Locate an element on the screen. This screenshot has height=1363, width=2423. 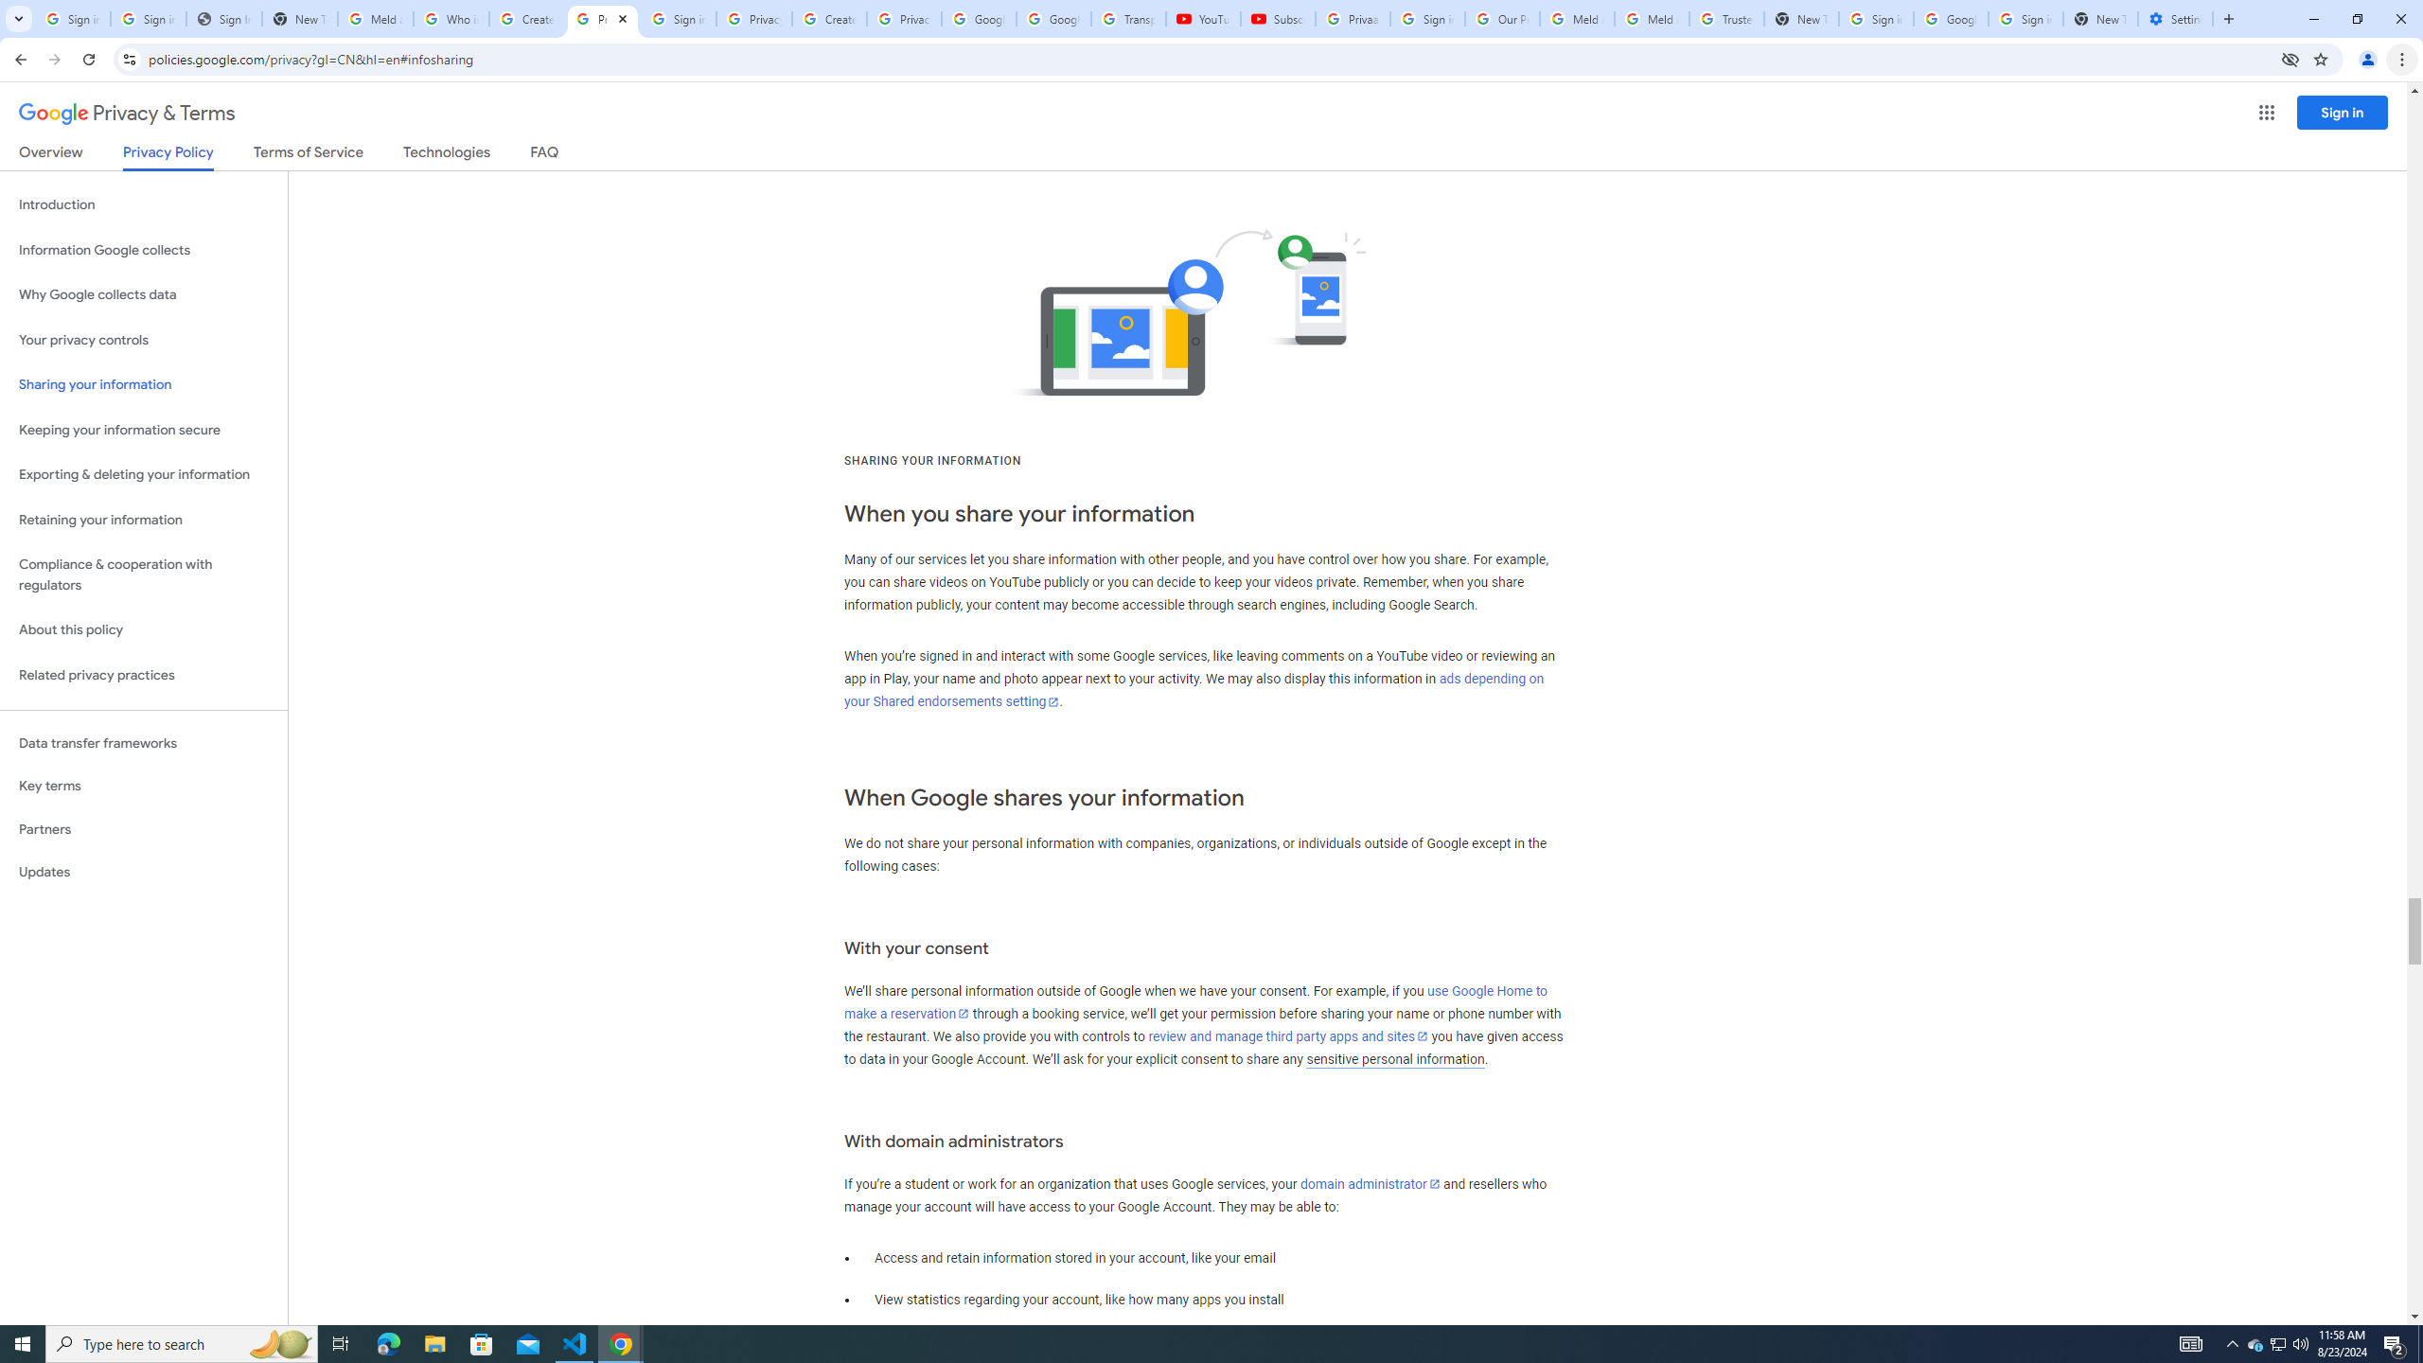
domain administrator is located at coordinates (1371, 1183).